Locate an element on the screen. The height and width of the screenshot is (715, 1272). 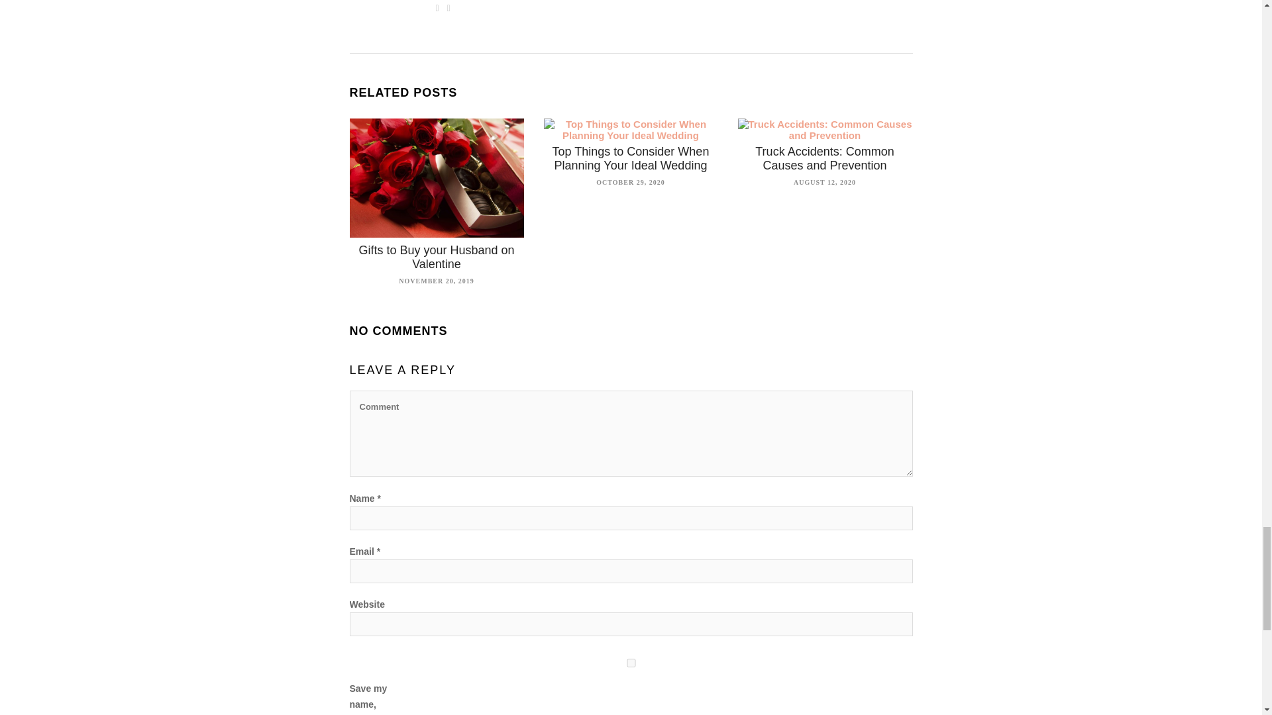
AUGUST 12, 2020 is located at coordinates (825, 180).